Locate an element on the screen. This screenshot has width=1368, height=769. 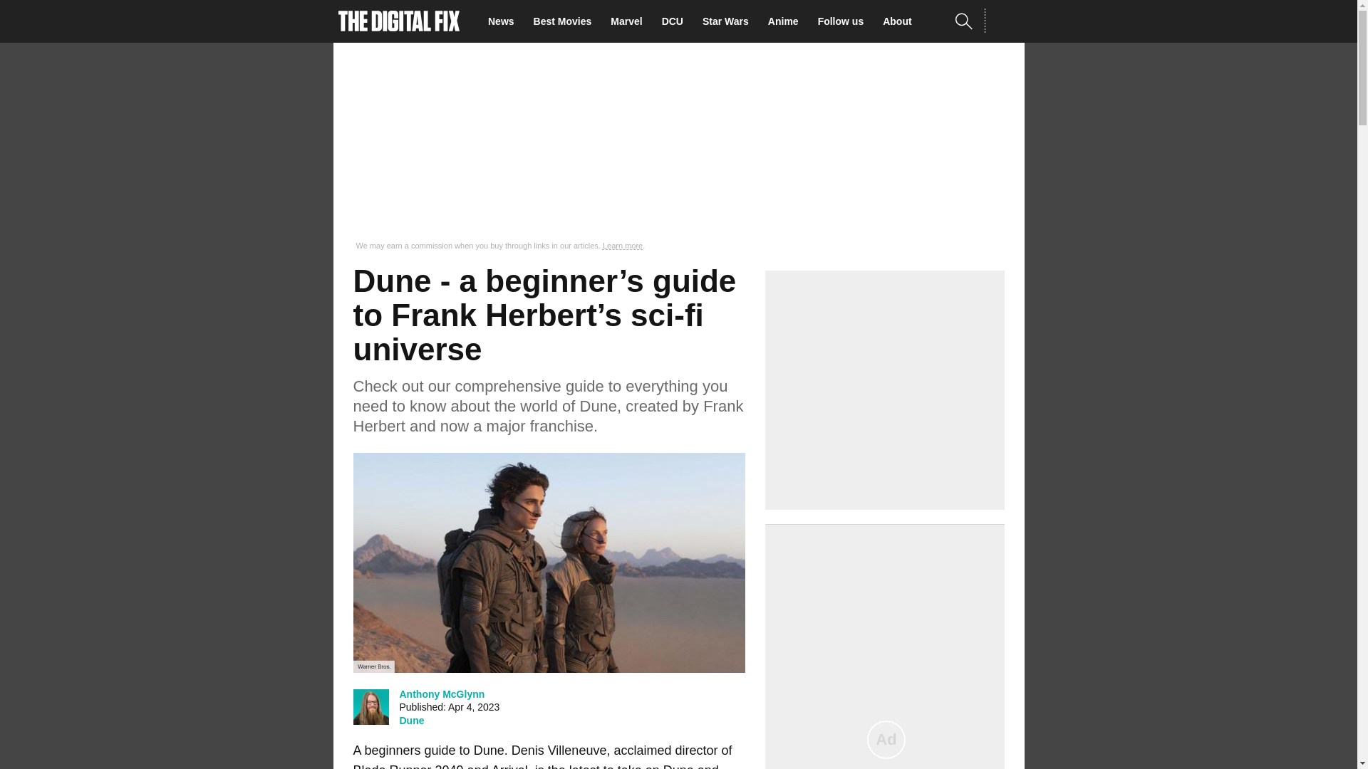
Anime is located at coordinates (787, 21).